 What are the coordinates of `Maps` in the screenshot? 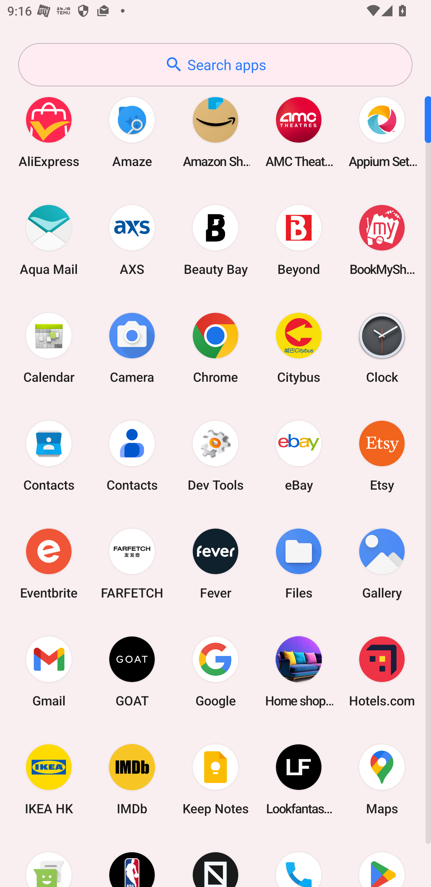 It's located at (382, 780).